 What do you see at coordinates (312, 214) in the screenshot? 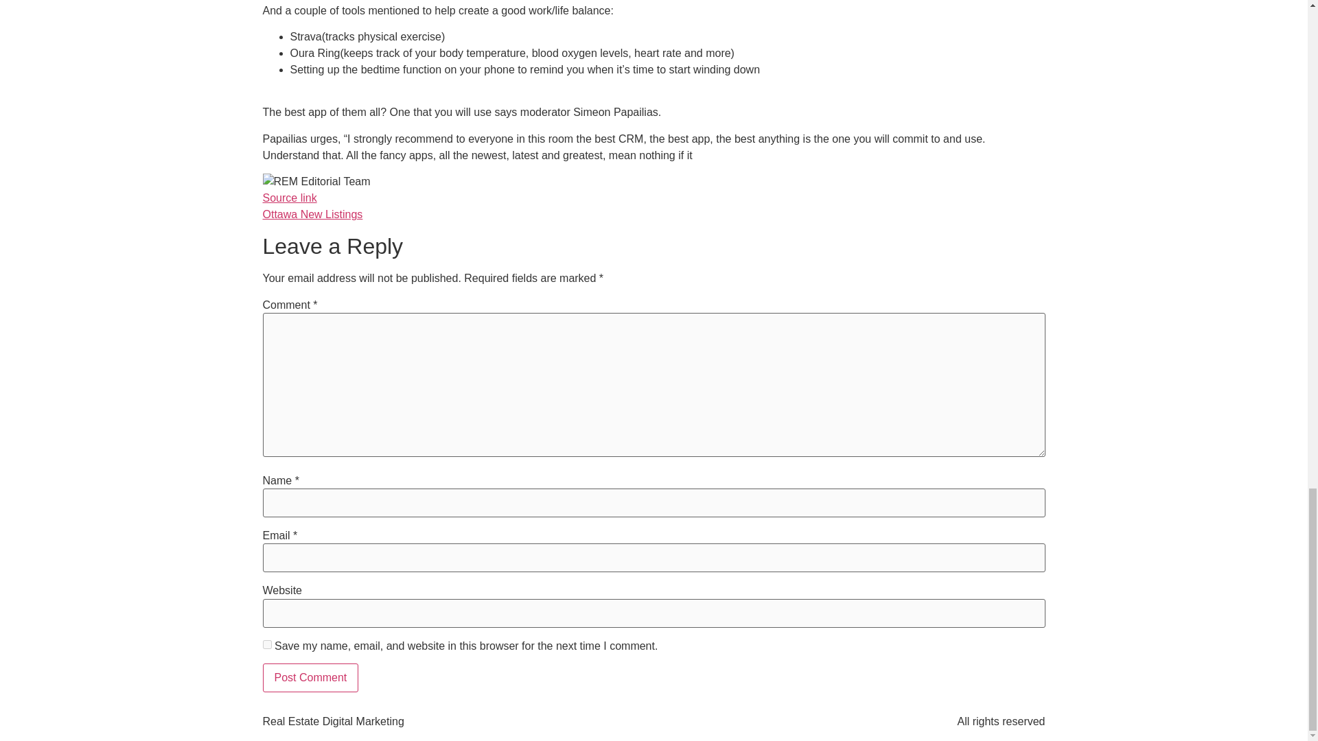
I see `Ottawa New Listings` at bounding box center [312, 214].